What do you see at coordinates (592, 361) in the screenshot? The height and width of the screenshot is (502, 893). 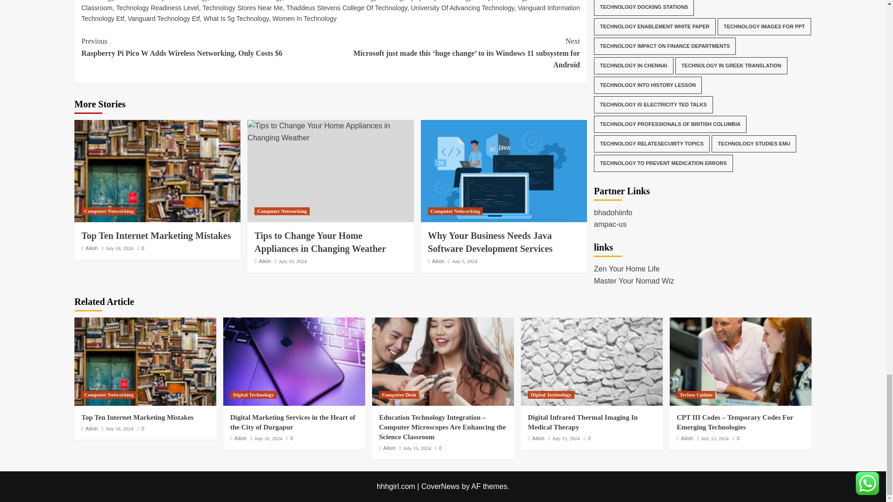 I see `Digital Infrared Thermal Imaging In Medical Therapy` at bounding box center [592, 361].